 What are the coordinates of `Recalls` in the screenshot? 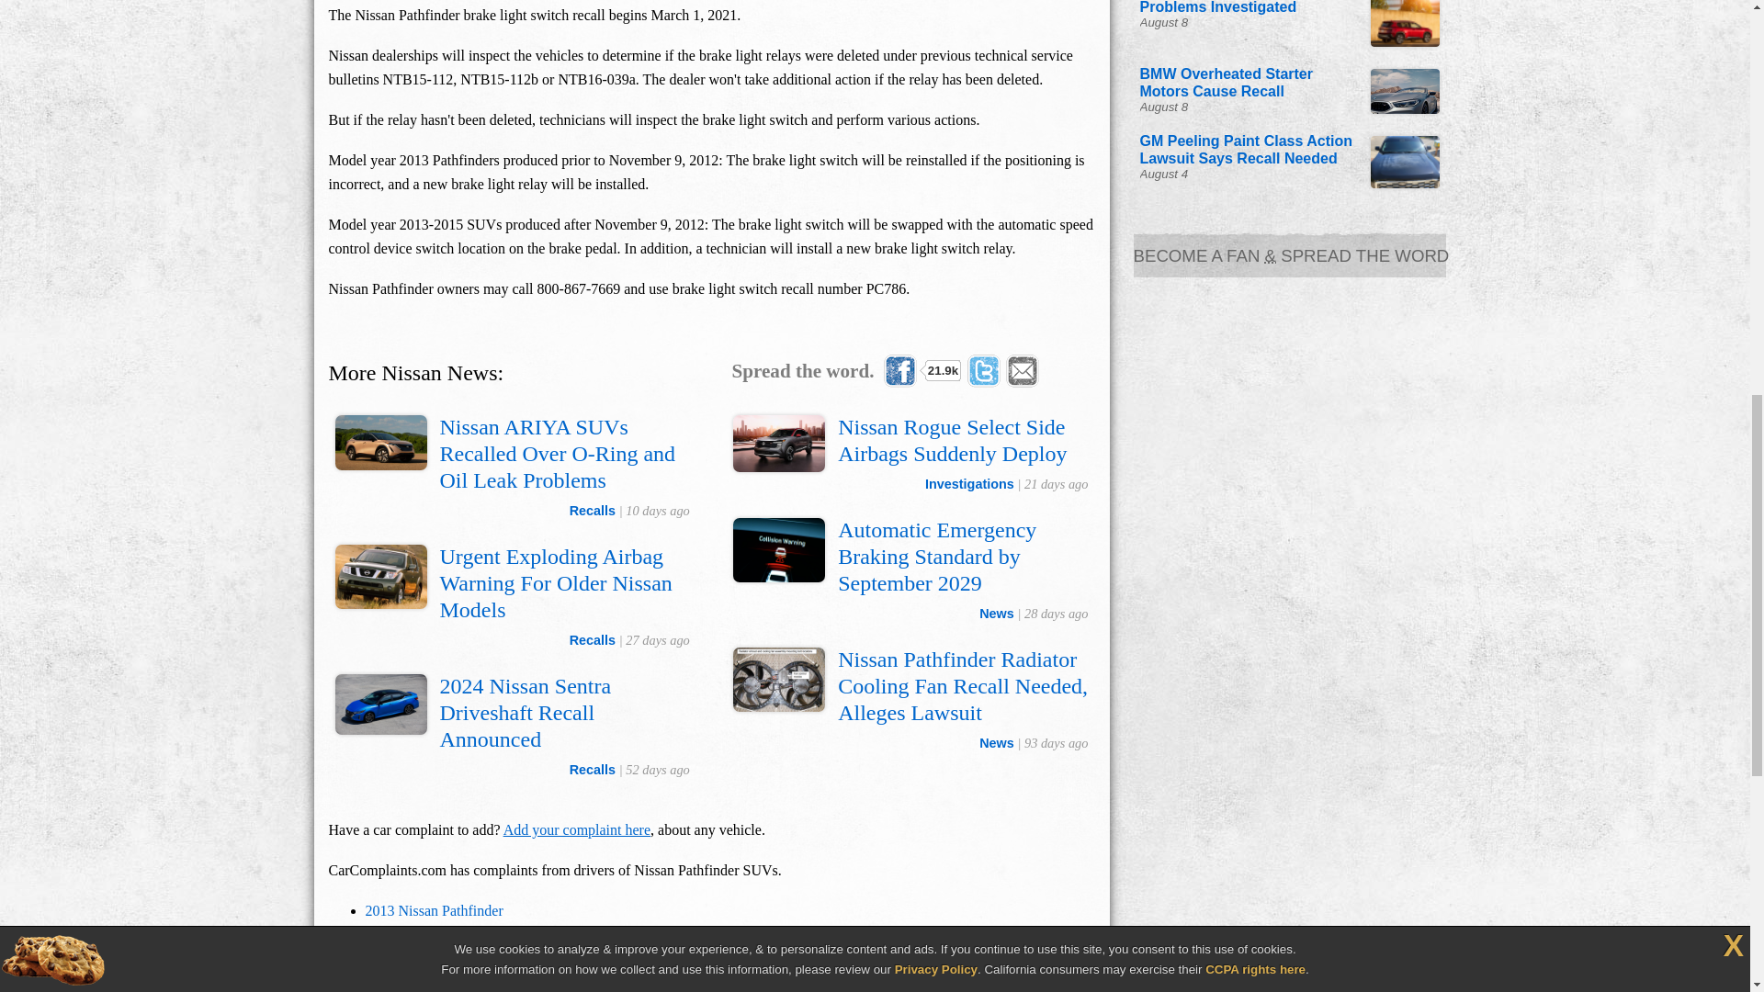 It's located at (593, 510).